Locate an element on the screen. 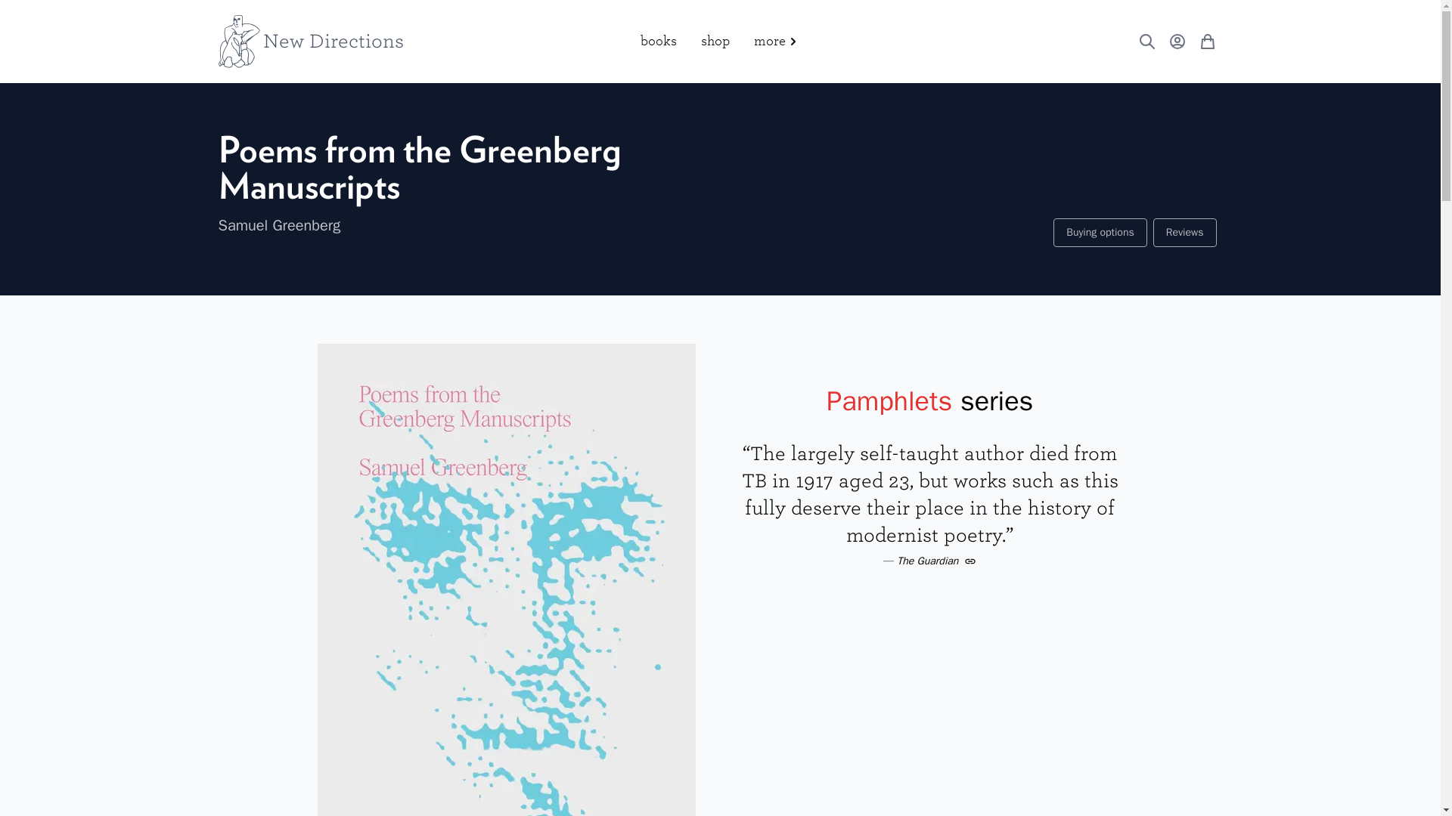  shop is located at coordinates (714, 41).